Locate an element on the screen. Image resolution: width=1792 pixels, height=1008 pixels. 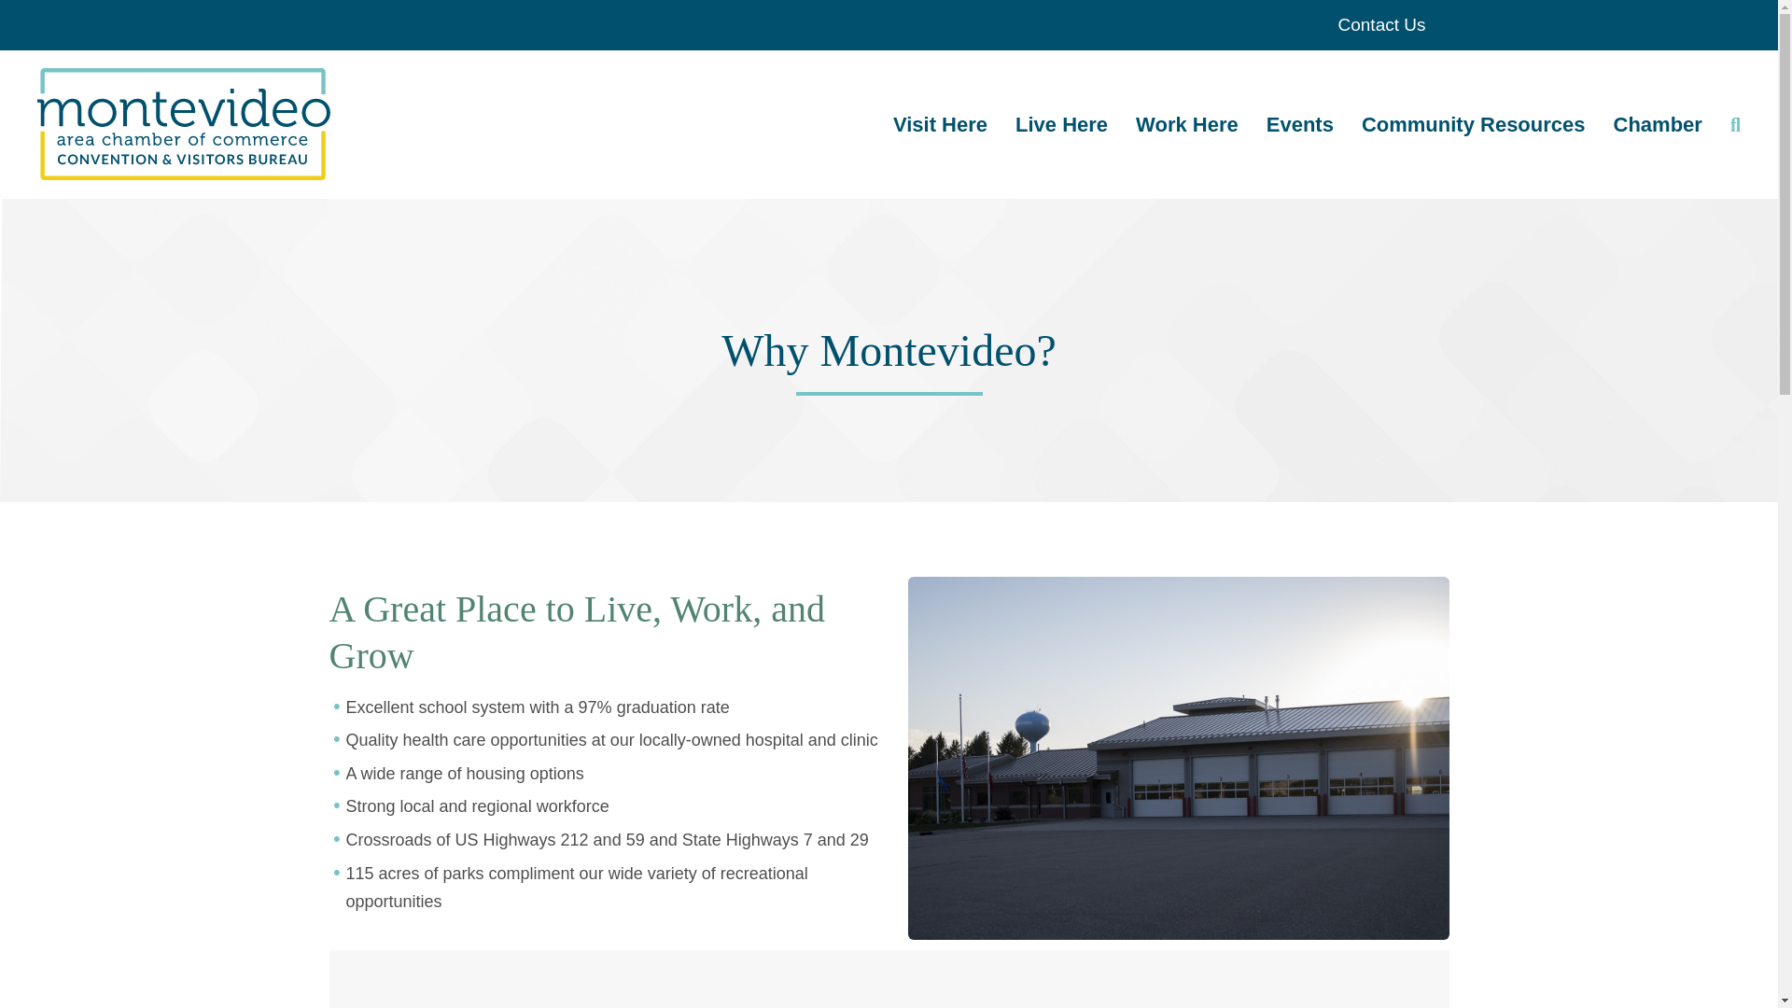
Chamber is located at coordinates (1658, 124).